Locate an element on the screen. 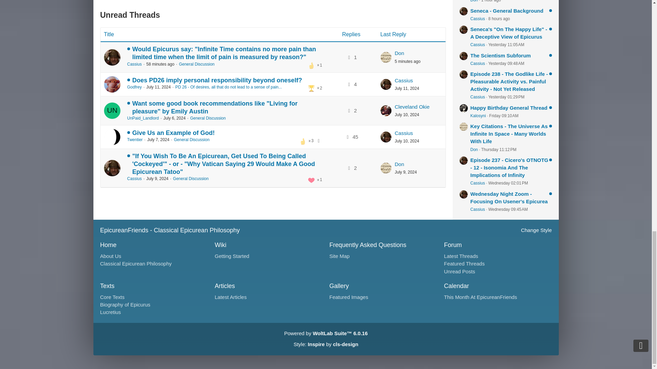  Double-Click to Mark This Thread Read is located at coordinates (112, 84).